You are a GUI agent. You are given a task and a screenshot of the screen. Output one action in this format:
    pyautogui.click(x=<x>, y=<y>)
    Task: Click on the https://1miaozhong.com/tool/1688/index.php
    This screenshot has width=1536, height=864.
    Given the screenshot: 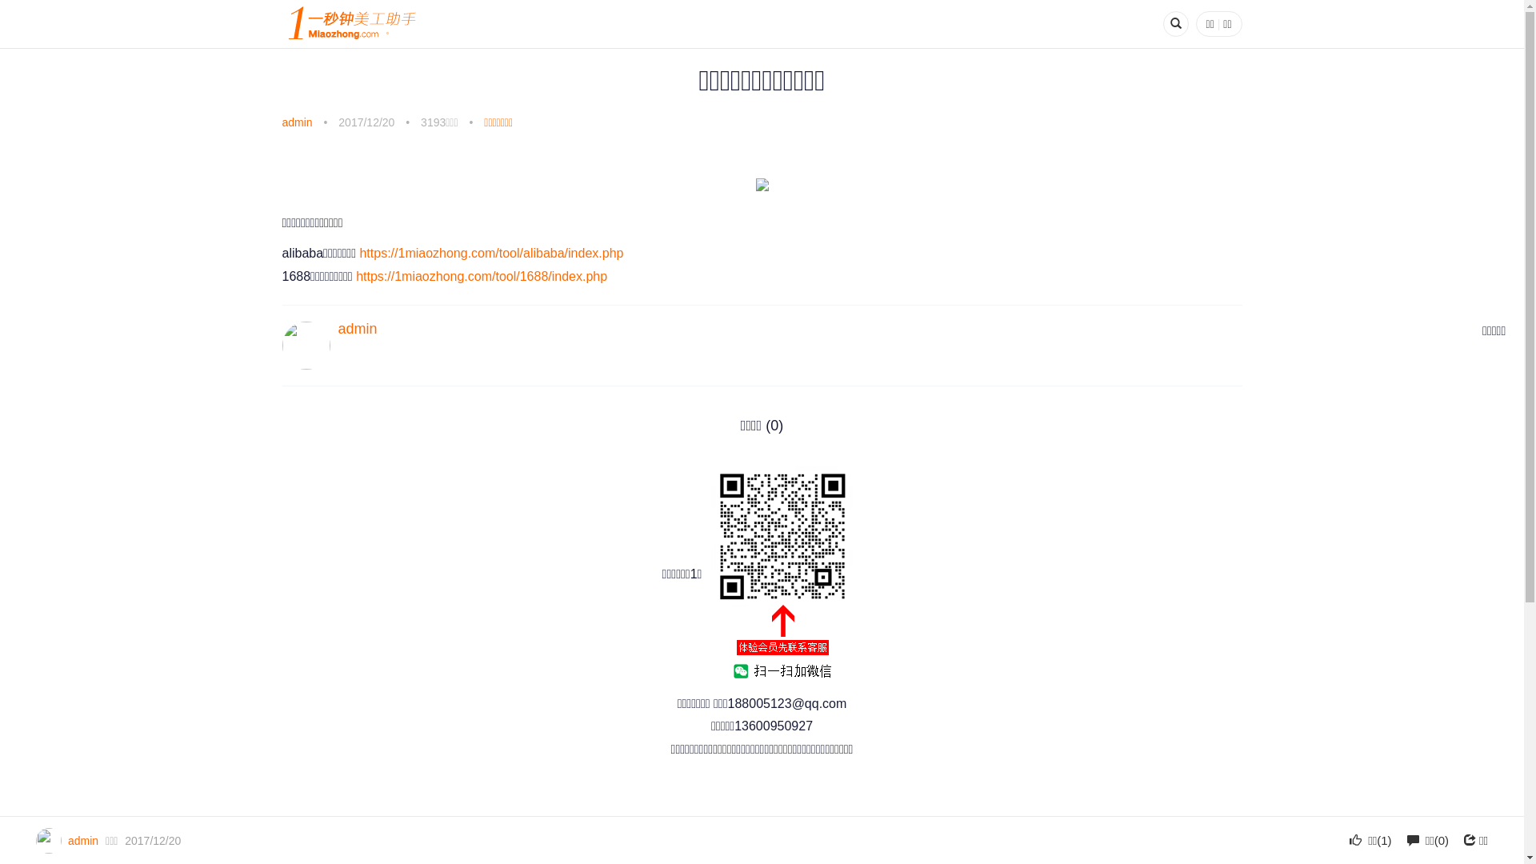 What is the action you would take?
    pyautogui.click(x=482, y=277)
    